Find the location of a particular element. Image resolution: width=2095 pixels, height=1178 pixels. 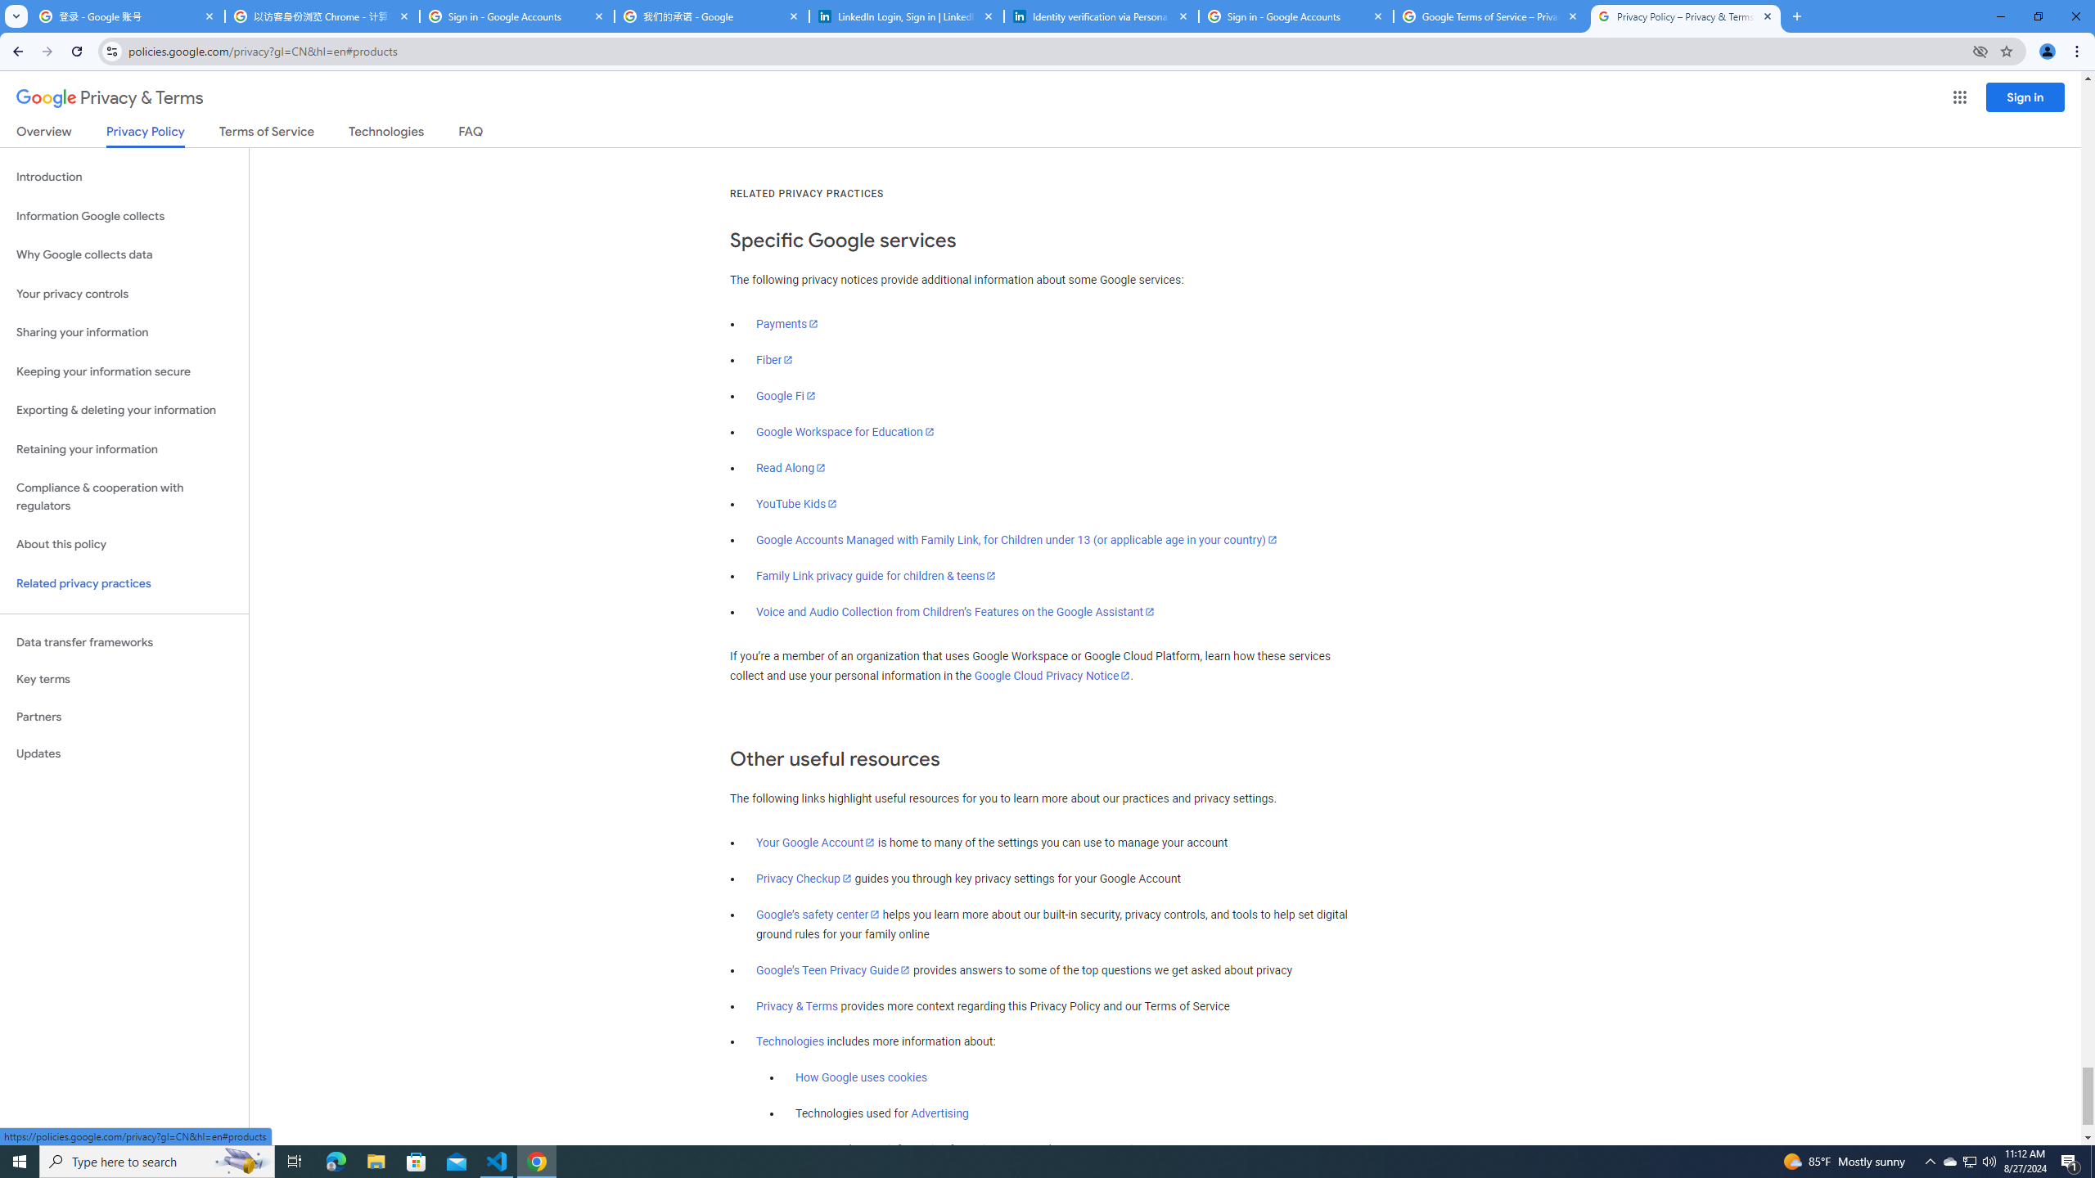

How Google uses cookies is located at coordinates (862, 1078).